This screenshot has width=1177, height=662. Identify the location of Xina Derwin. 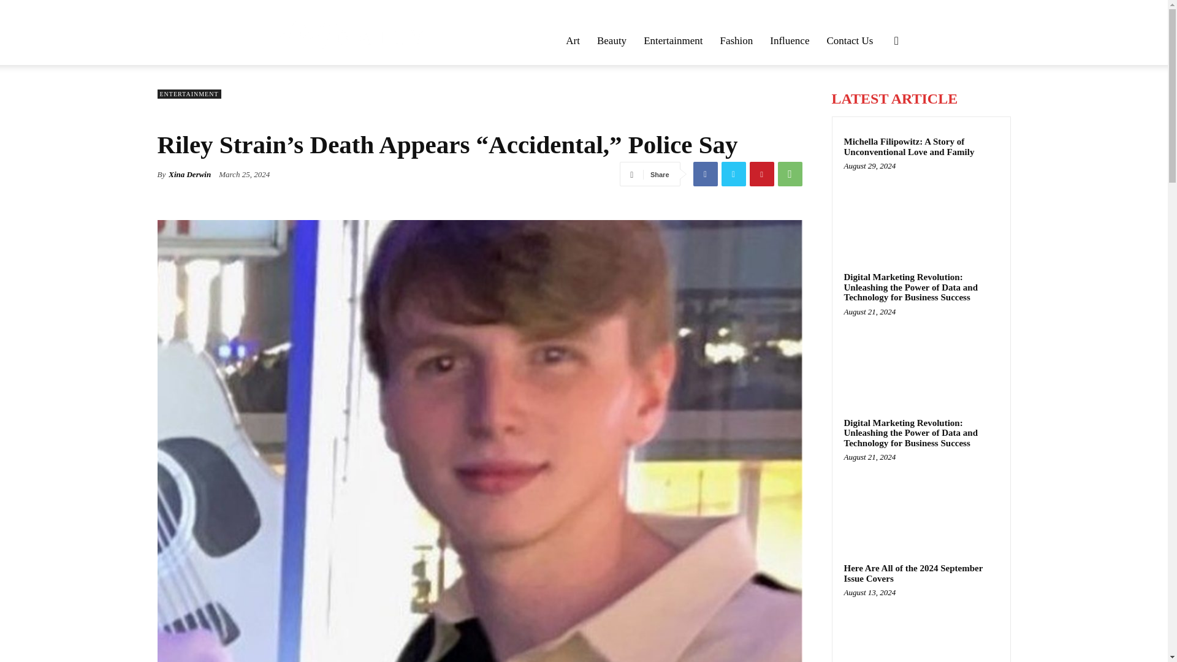
(189, 174).